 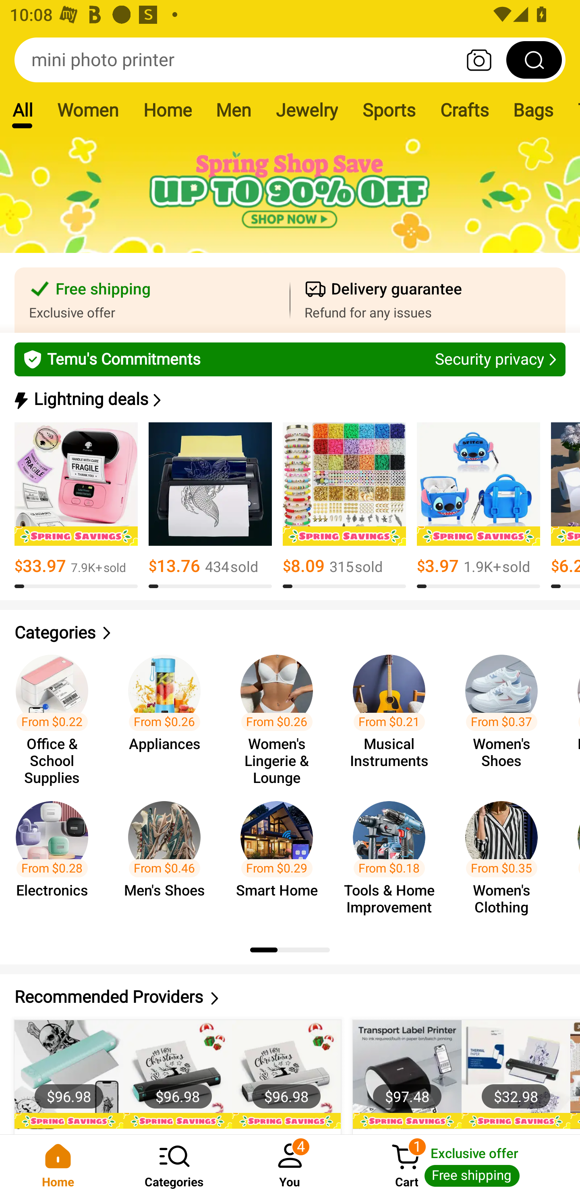 What do you see at coordinates (152, 300) in the screenshot?
I see `Free shipping Exclusive offer` at bounding box center [152, 300].